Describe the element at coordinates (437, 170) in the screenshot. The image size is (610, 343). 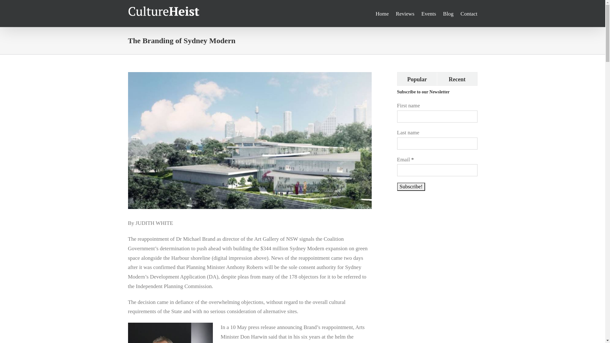
I see `Email` at that location.